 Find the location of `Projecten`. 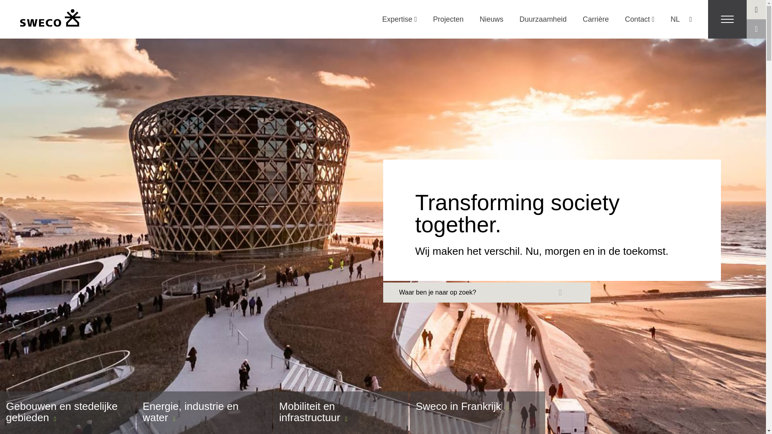

Projecten is located at coordinates (448, 19).